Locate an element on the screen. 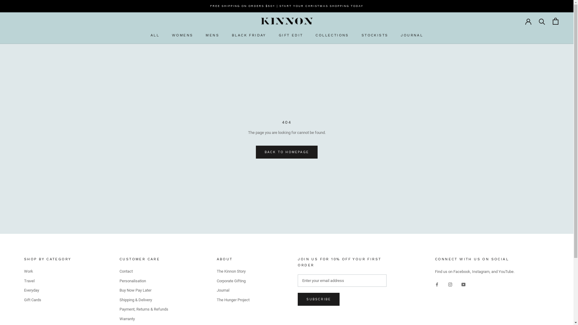  ALL
ALL is located at coordinates (155, 35).